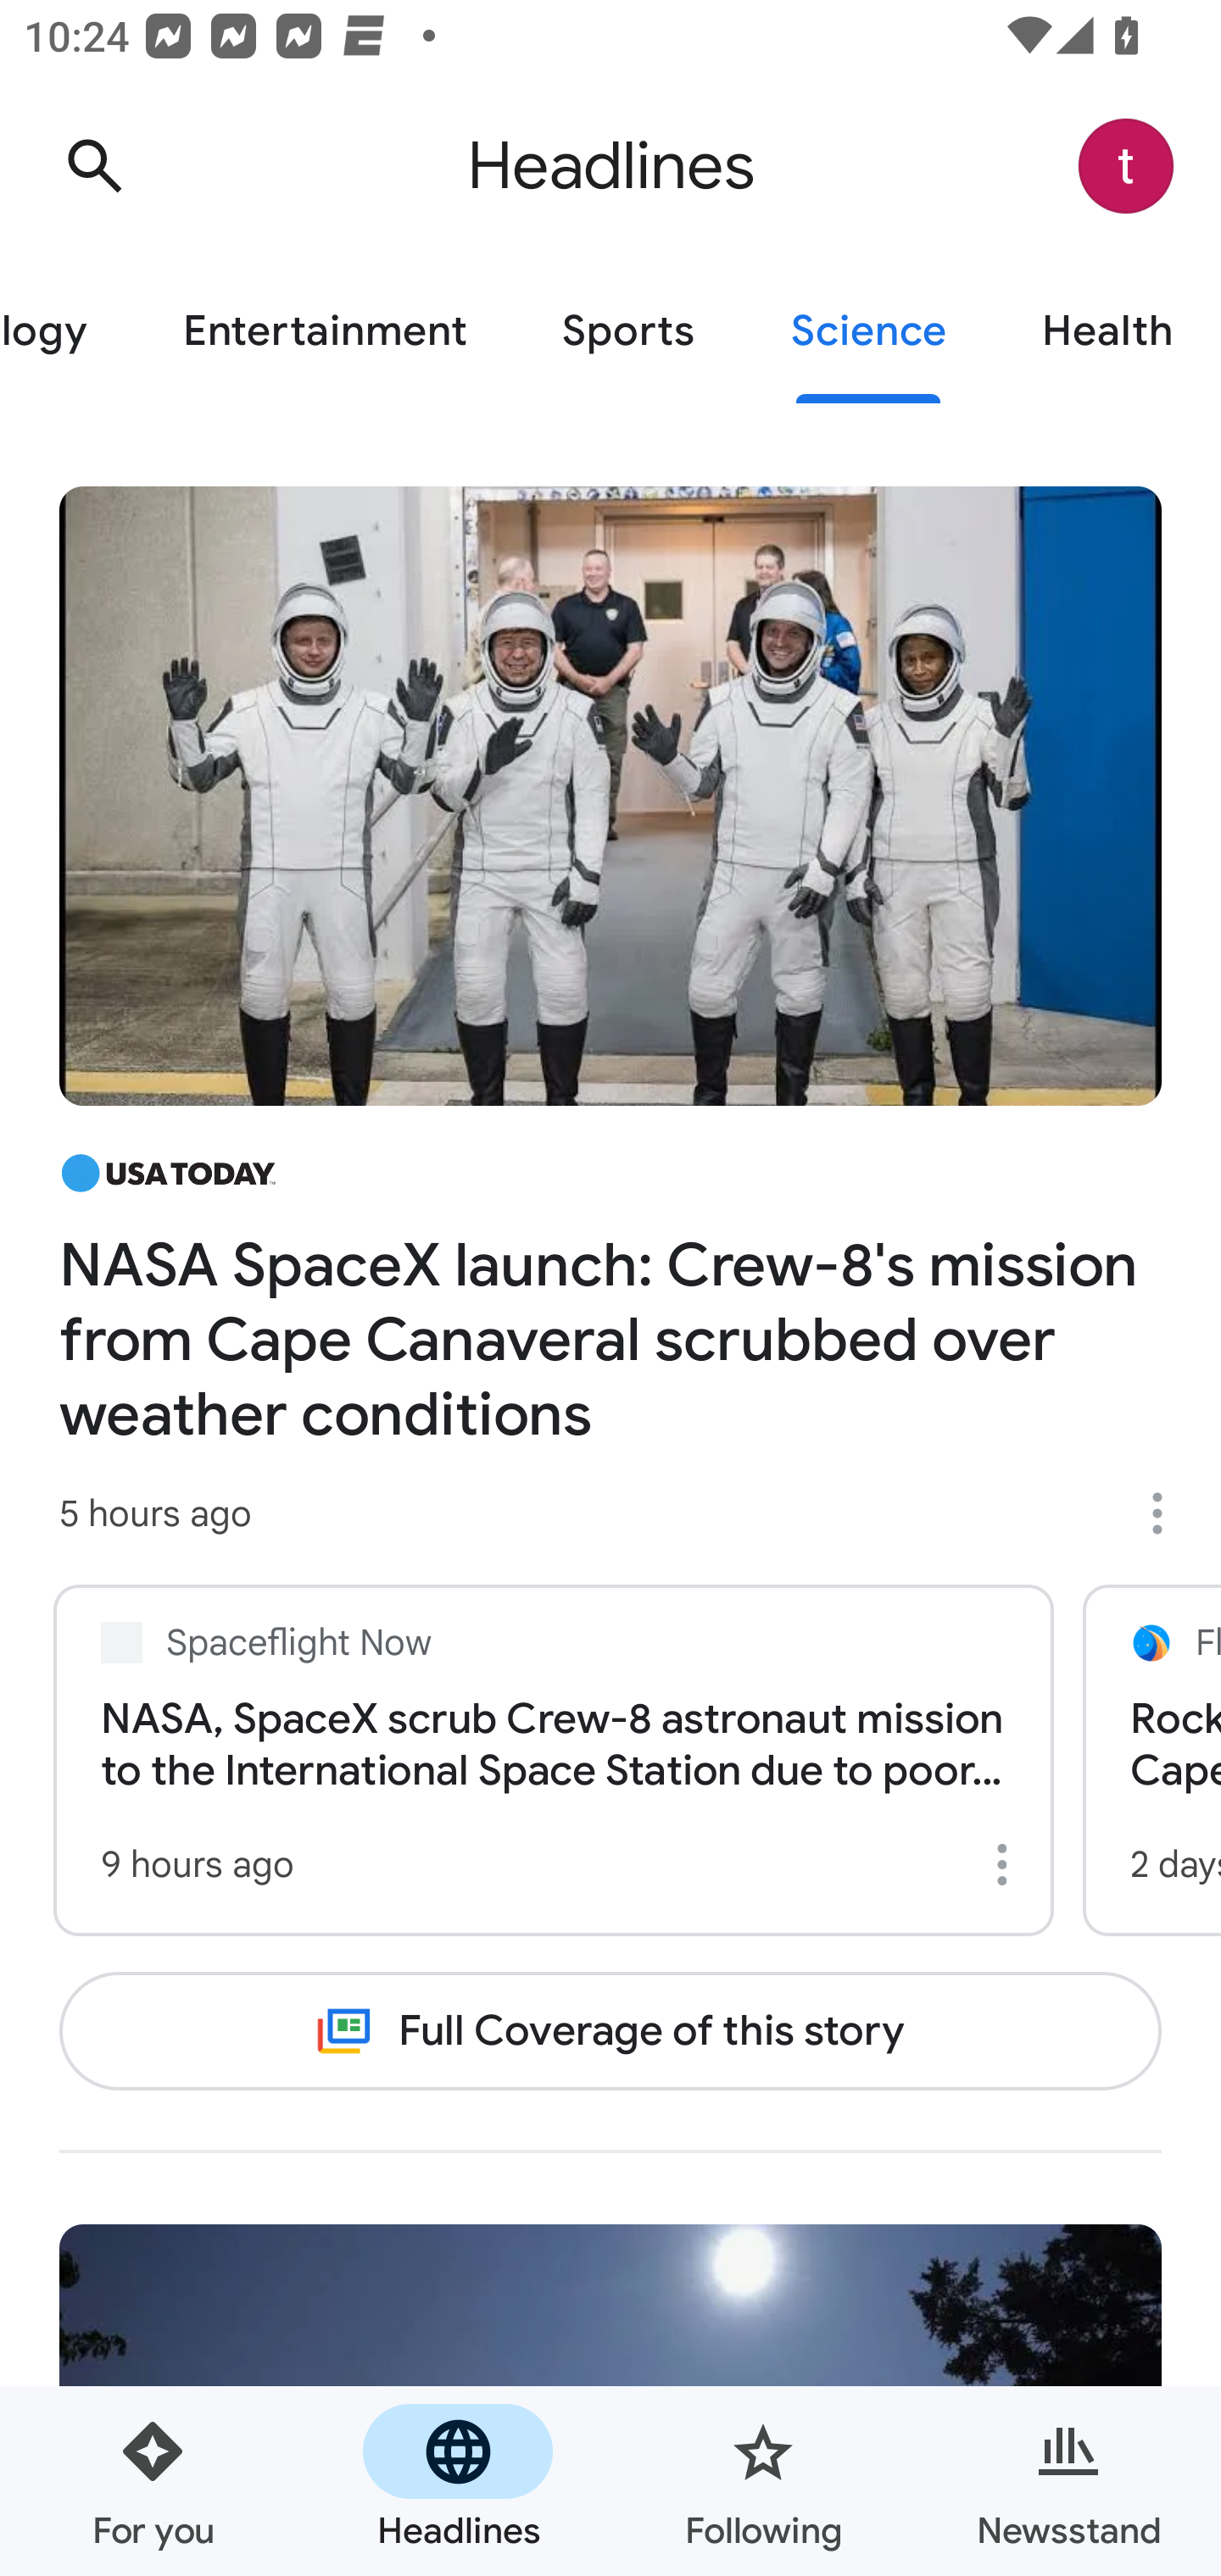 The image size is (1221, 2576). Describe the element at coordinates (94, 166) in the screenshot. I see `Search` at that location.